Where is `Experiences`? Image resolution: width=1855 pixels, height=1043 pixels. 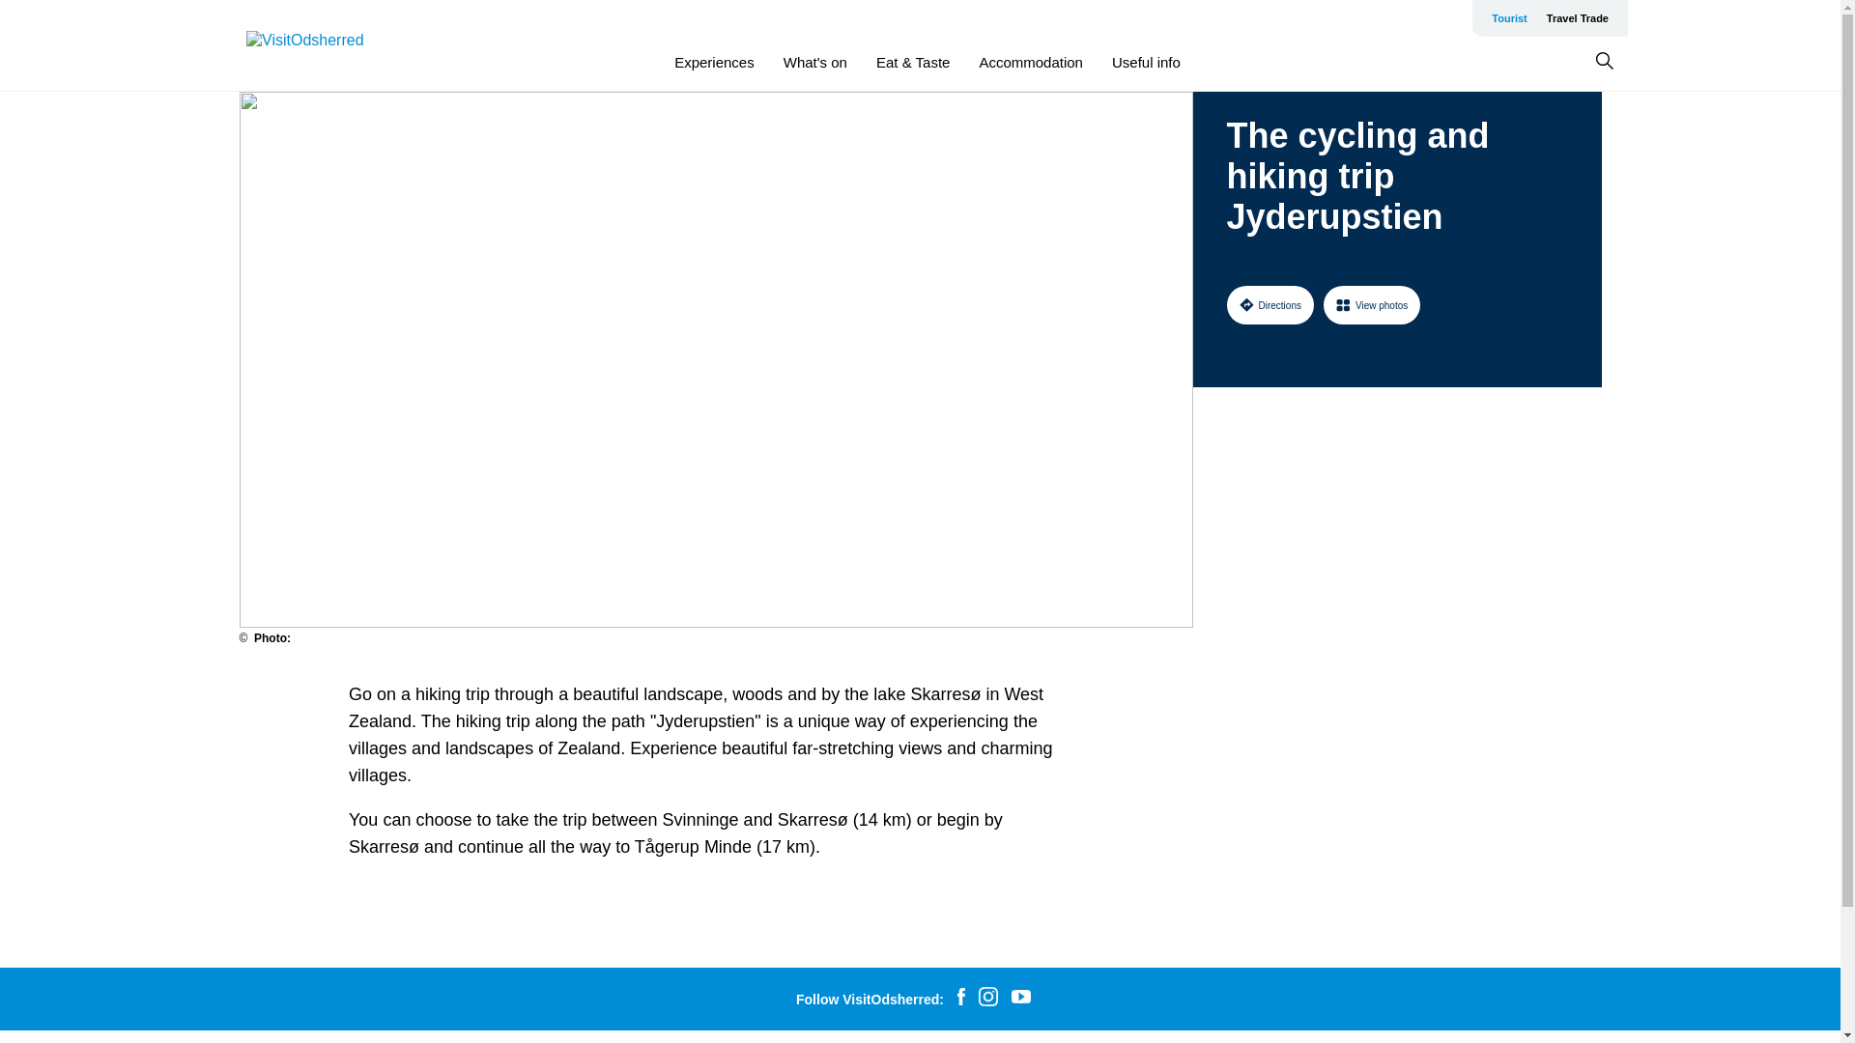 Experiences is located at coordinates (715, 62).